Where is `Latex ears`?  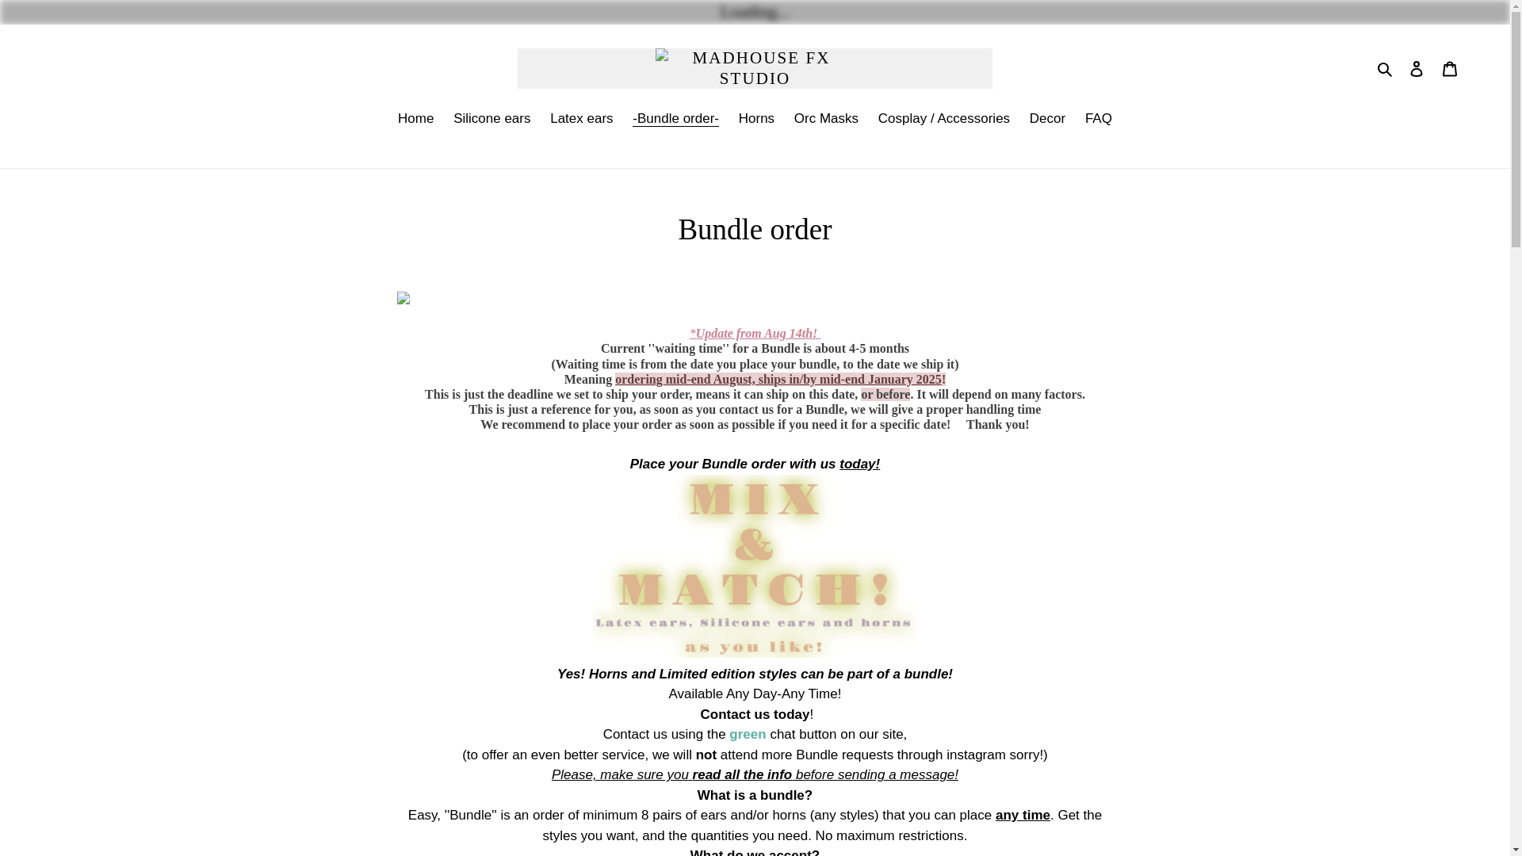
Latex ears is located at coordinates (581, 120).